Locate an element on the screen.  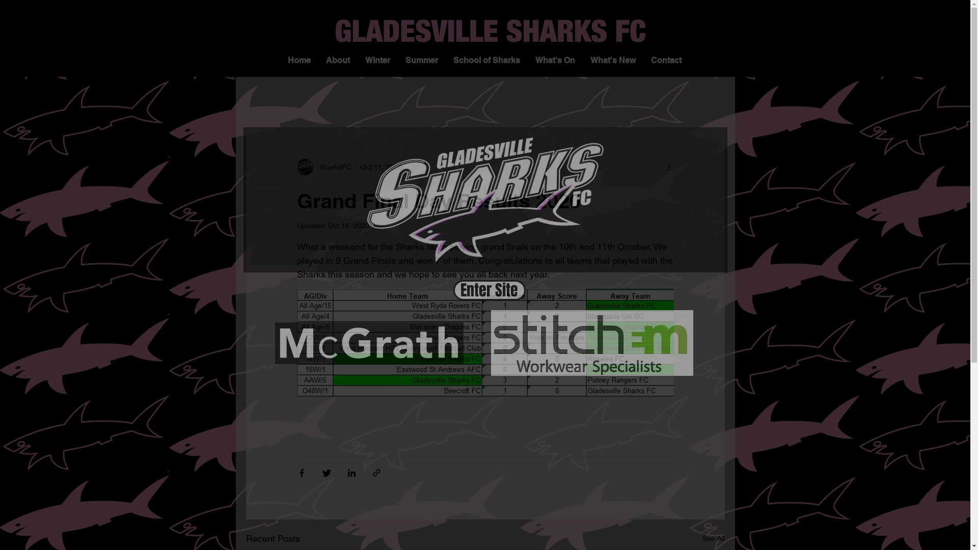
Contact is located at coordinates (666, 60).